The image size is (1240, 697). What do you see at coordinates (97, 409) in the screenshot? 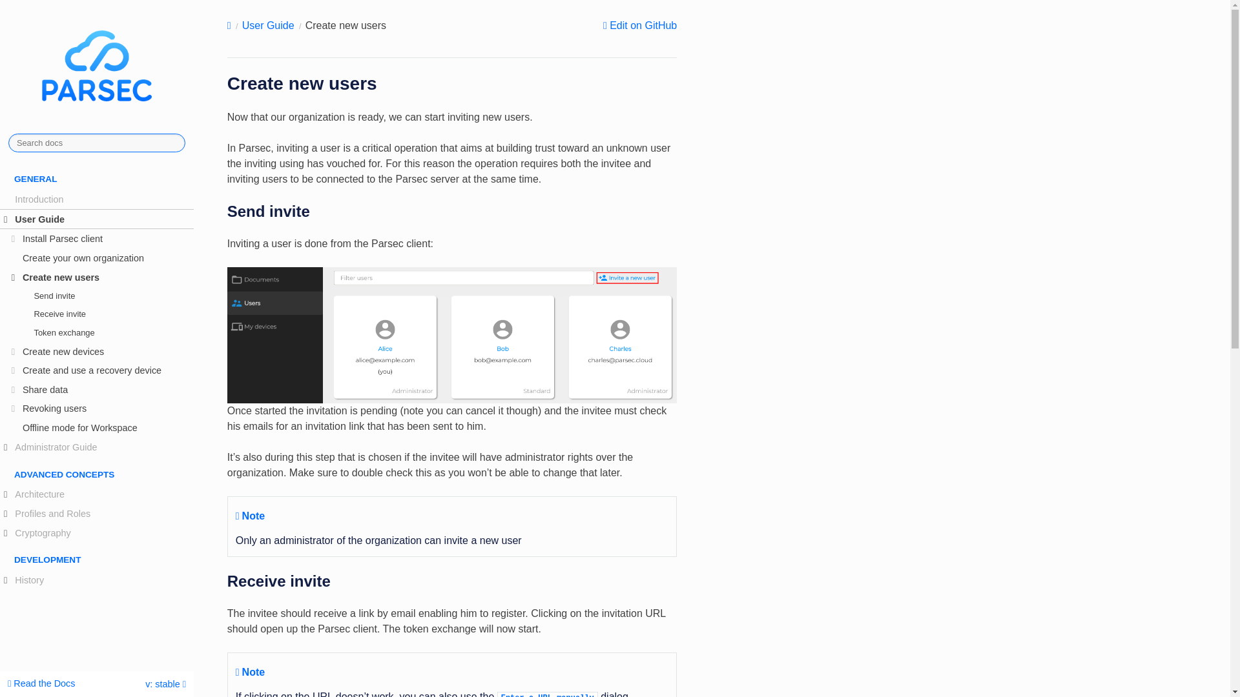
I see `Revoking users` at bounding box center [97, 409].